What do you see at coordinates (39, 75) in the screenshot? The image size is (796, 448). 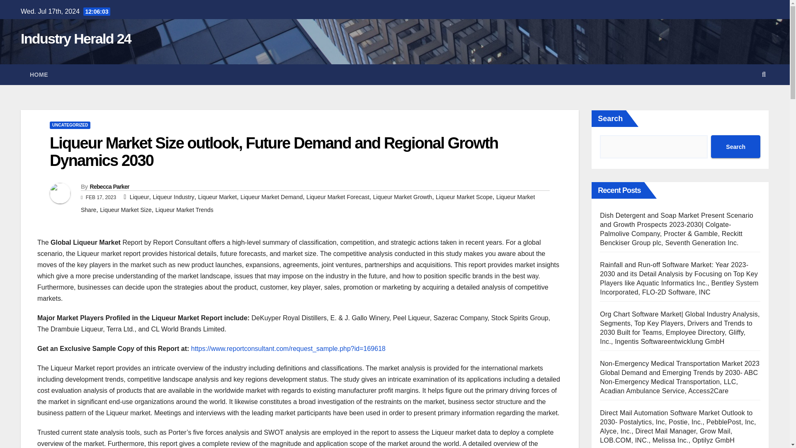 I see `HOME` at bounding box center [39, 75].